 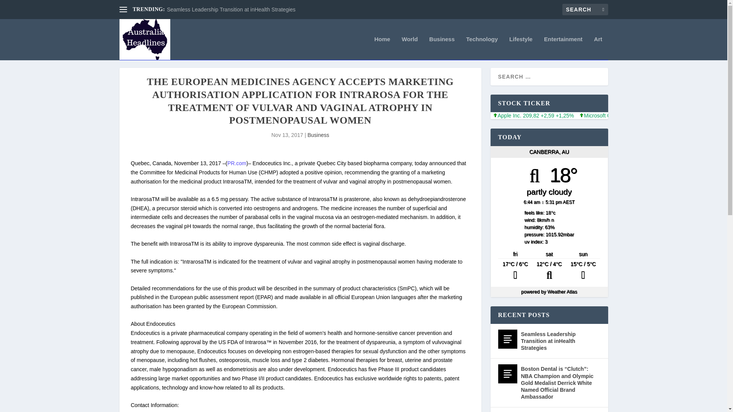 What do you see at coordinates (585, 9) in the screenshot?
I see `Search for:` at bounding box center [585, 9].